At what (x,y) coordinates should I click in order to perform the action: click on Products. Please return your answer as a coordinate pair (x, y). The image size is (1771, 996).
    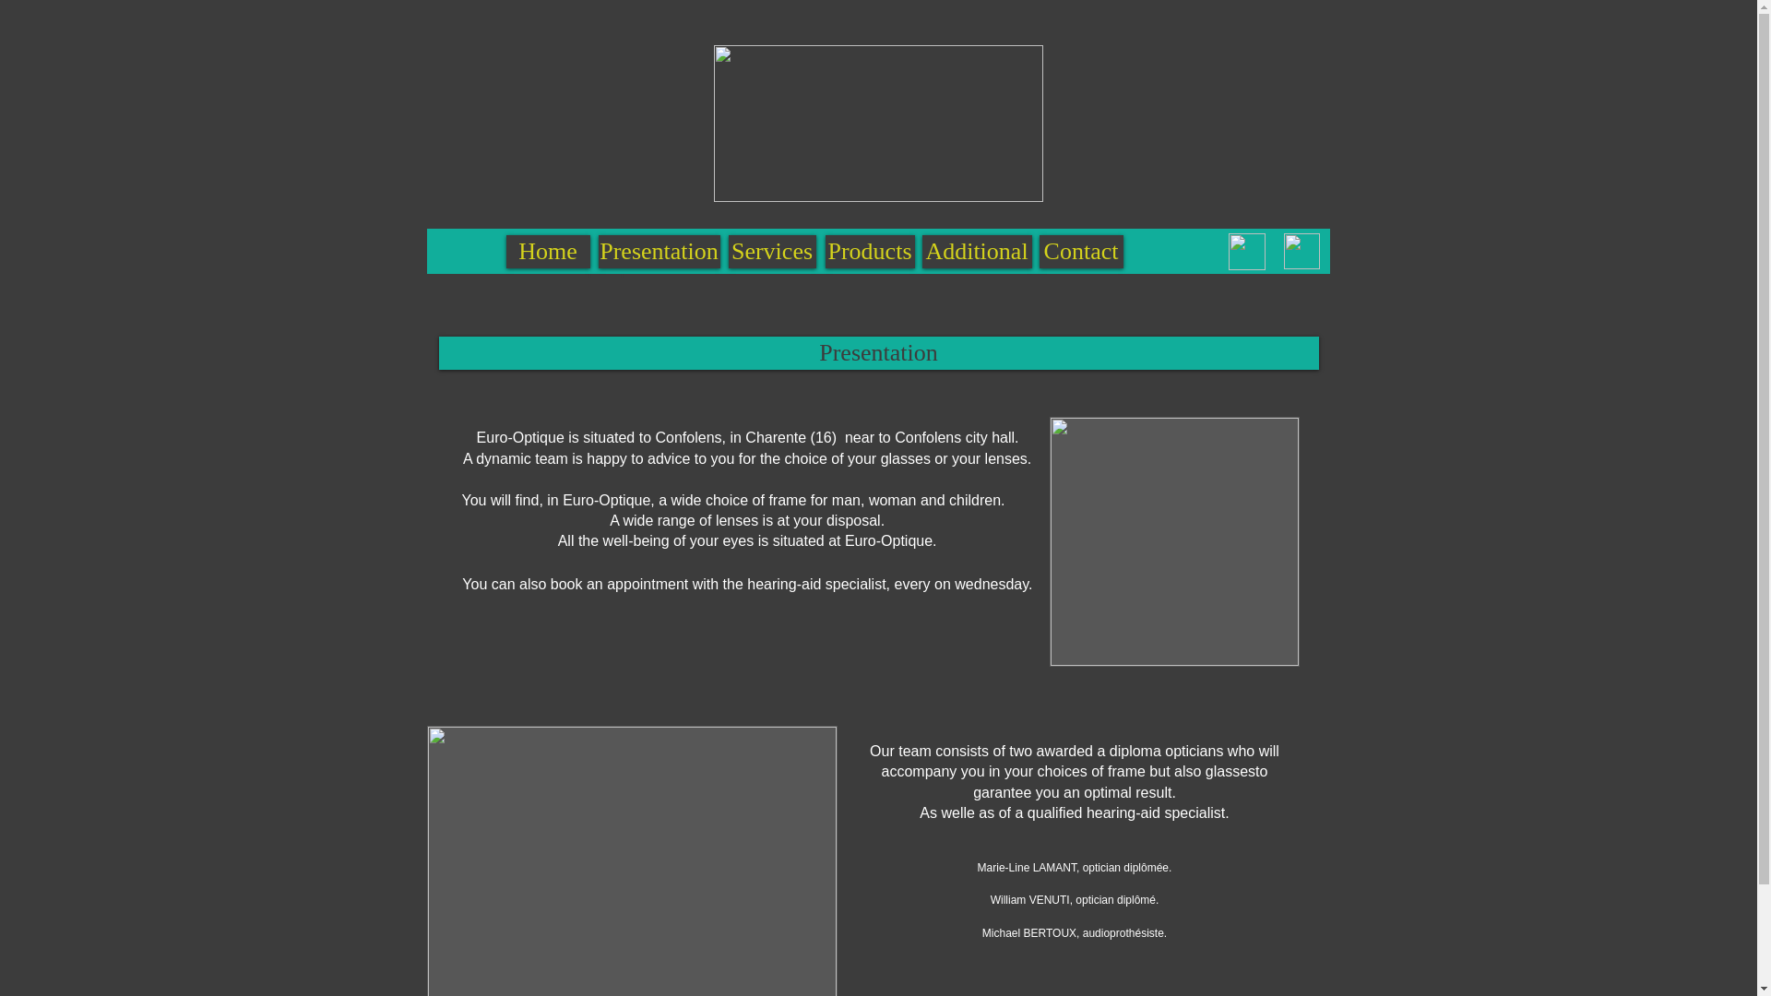
    Looking at the image, I should click on (869, 251).